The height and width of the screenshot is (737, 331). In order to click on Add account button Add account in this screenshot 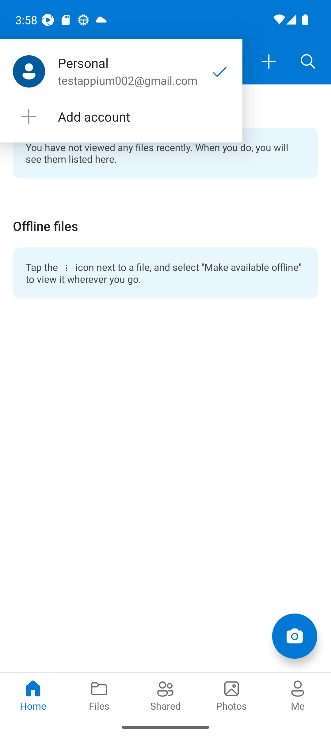, I will do `click(121, 117)`.